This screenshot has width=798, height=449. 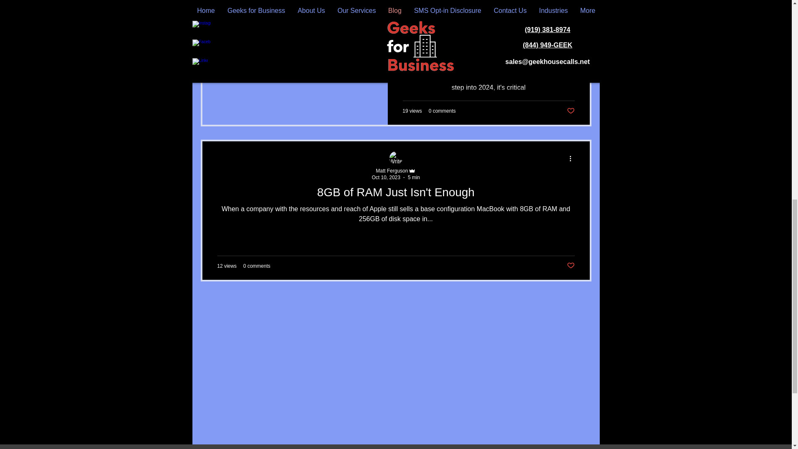 I want to click on Matt Ferguson, so click(x=484, y=16).